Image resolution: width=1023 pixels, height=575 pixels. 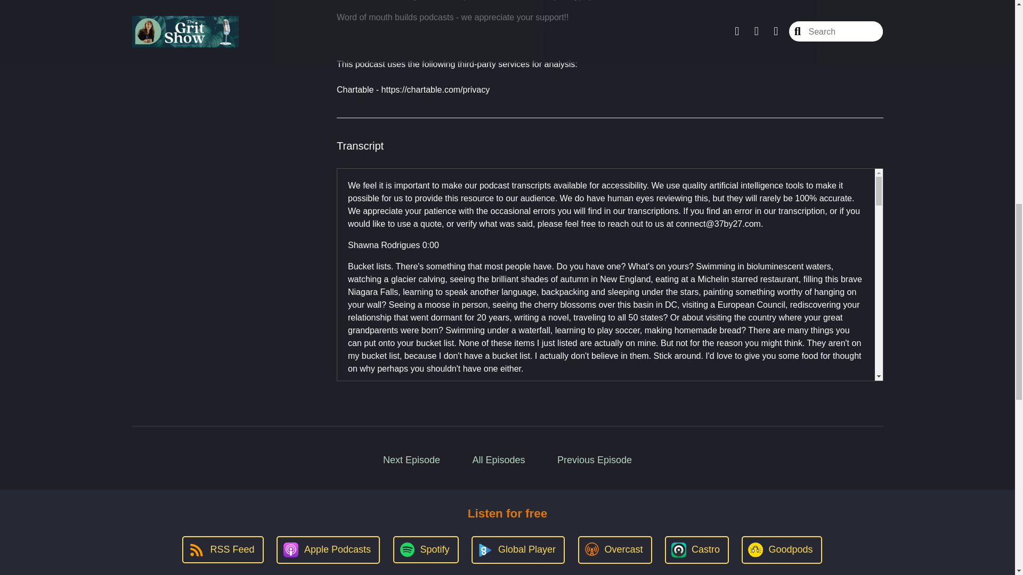 What do you see at coordinates (499, 460) in the screenshot?
I see `All Episodes` at bounding box center [499, 460].